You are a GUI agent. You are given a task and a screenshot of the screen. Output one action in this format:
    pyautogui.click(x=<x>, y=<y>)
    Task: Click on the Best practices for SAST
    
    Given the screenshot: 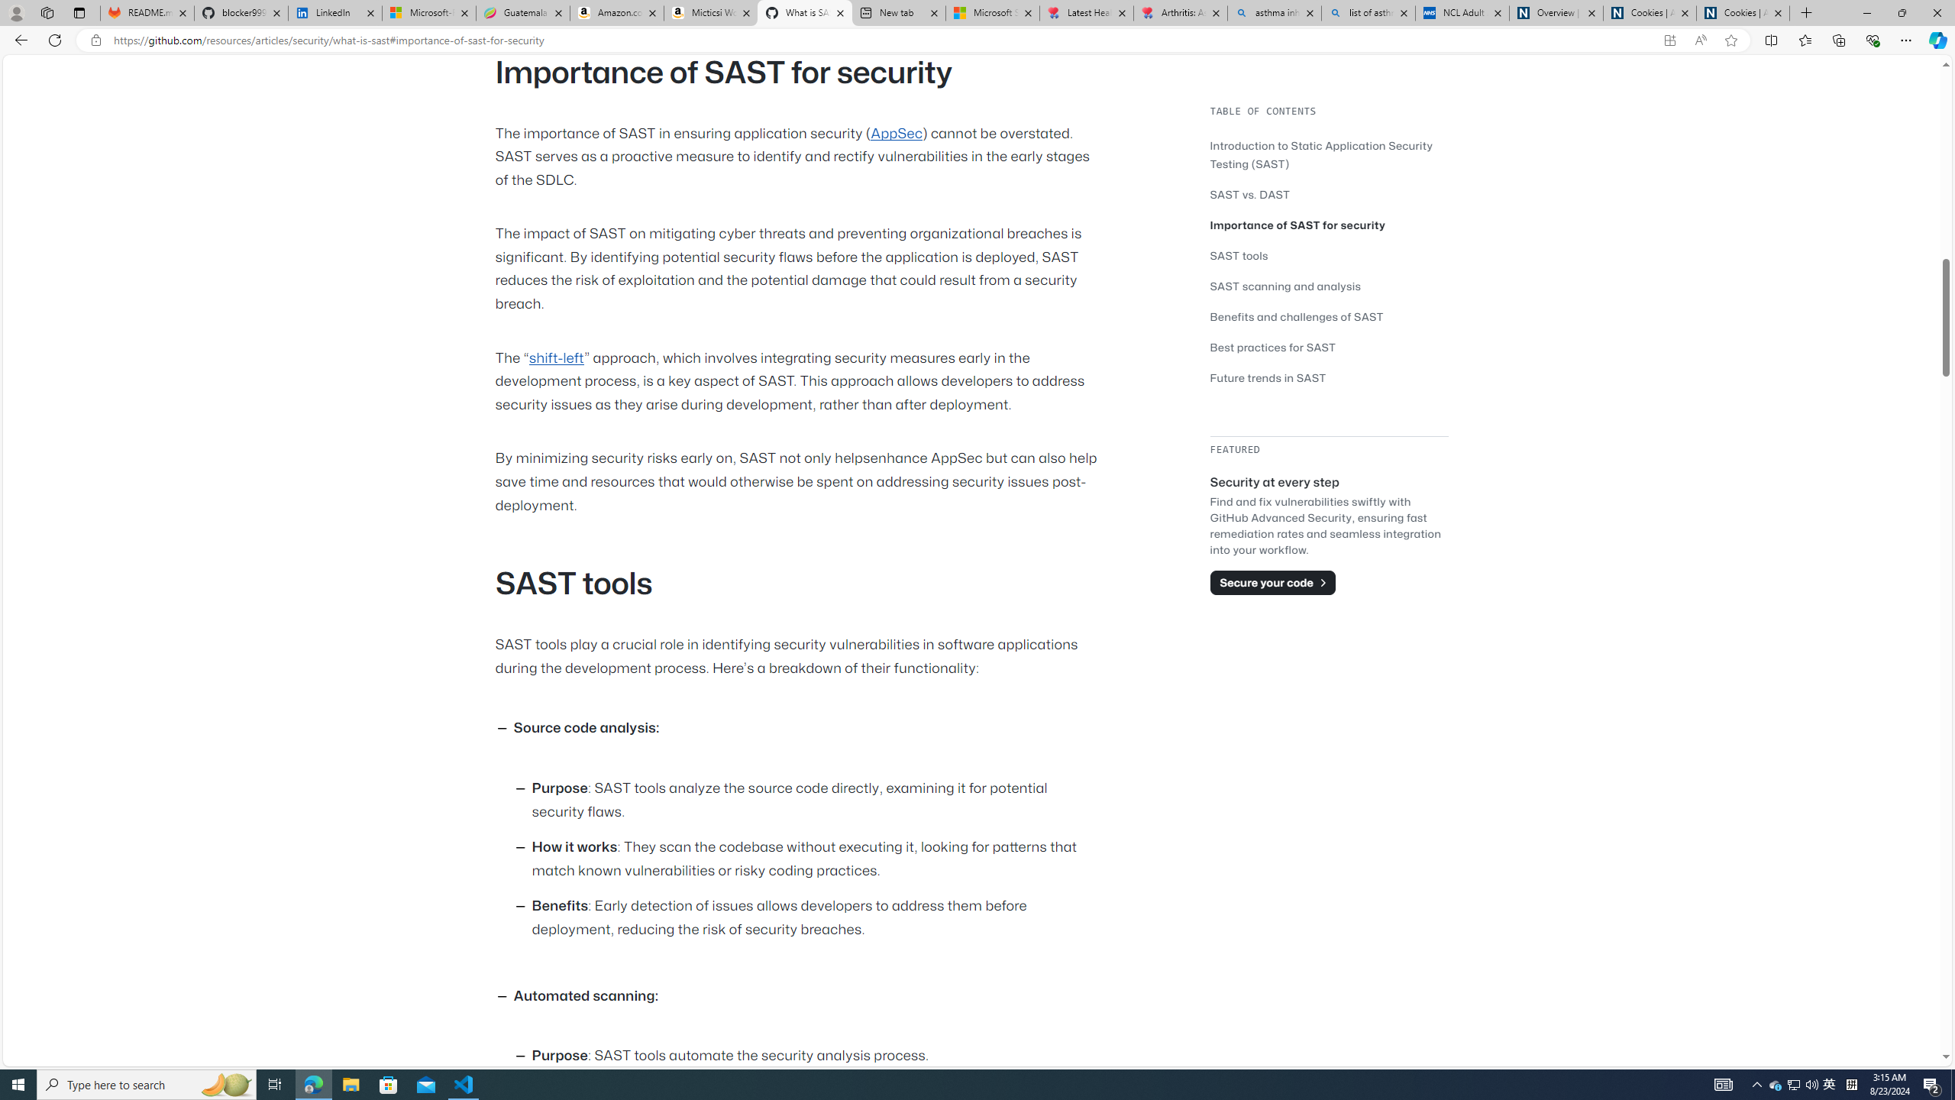 What is the action you would take?
    pyautogui.click(x=1329, y=347)
    